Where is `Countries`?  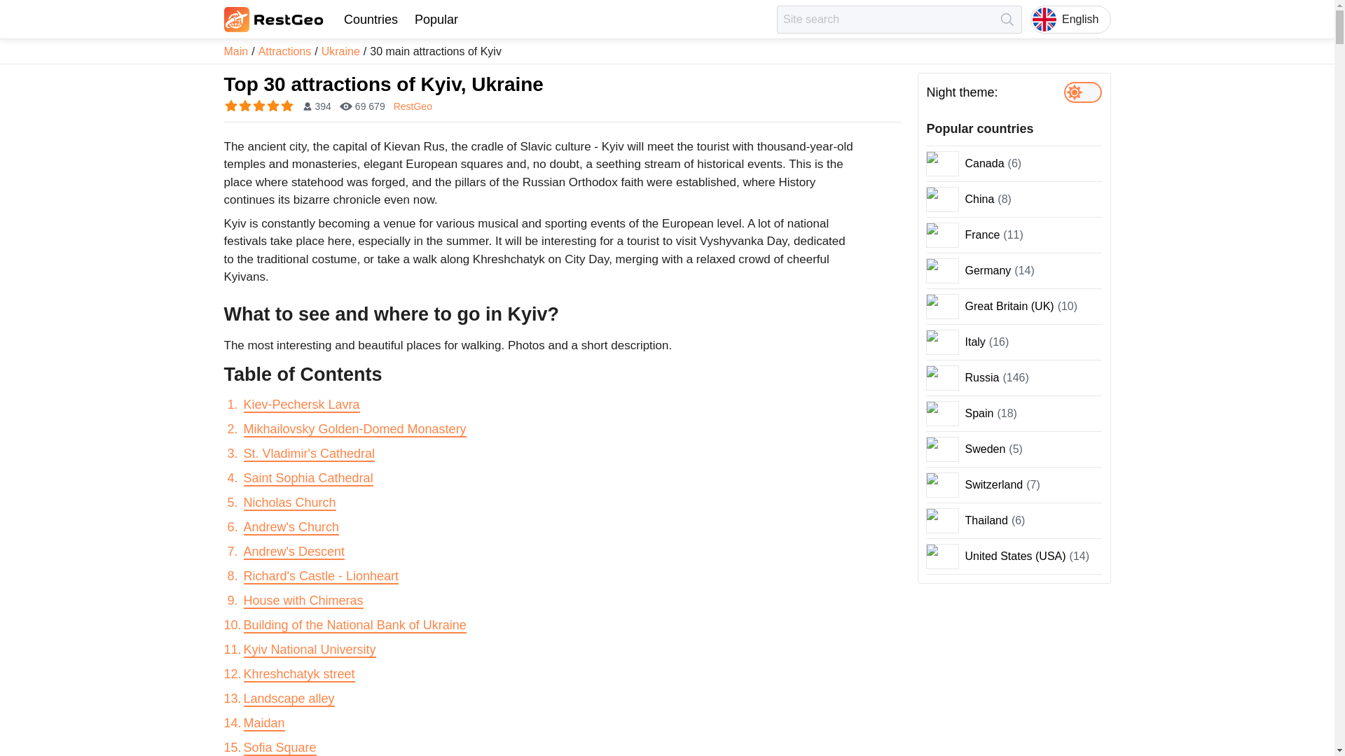 Countries is located at coordinates (370, 20).